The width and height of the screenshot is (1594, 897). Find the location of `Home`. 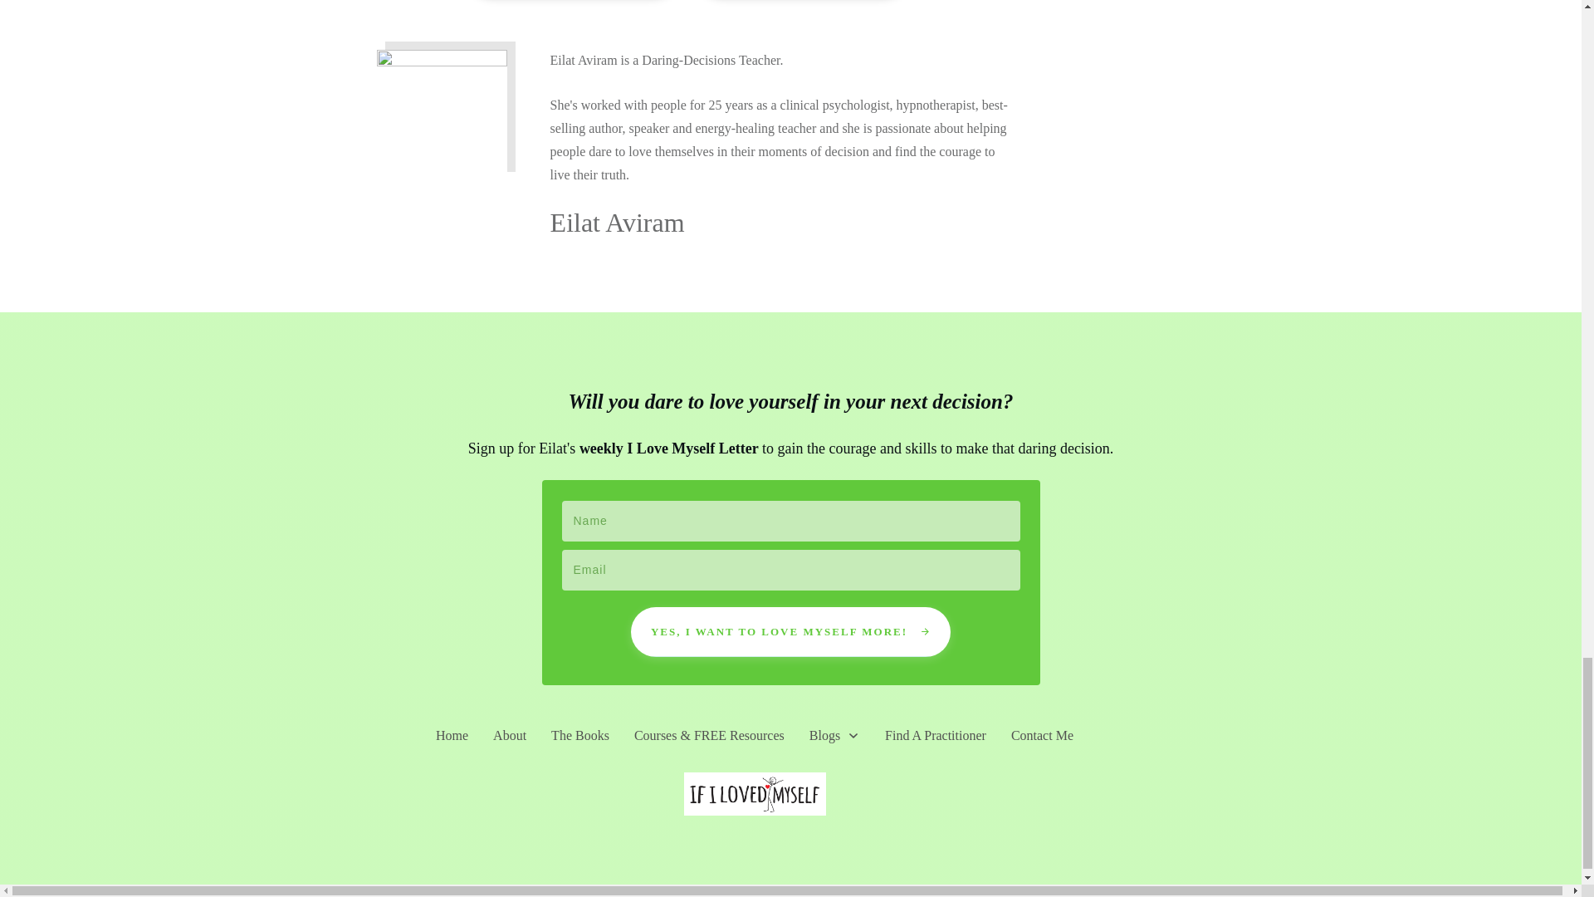

Home is located at coordinates (452, 736).